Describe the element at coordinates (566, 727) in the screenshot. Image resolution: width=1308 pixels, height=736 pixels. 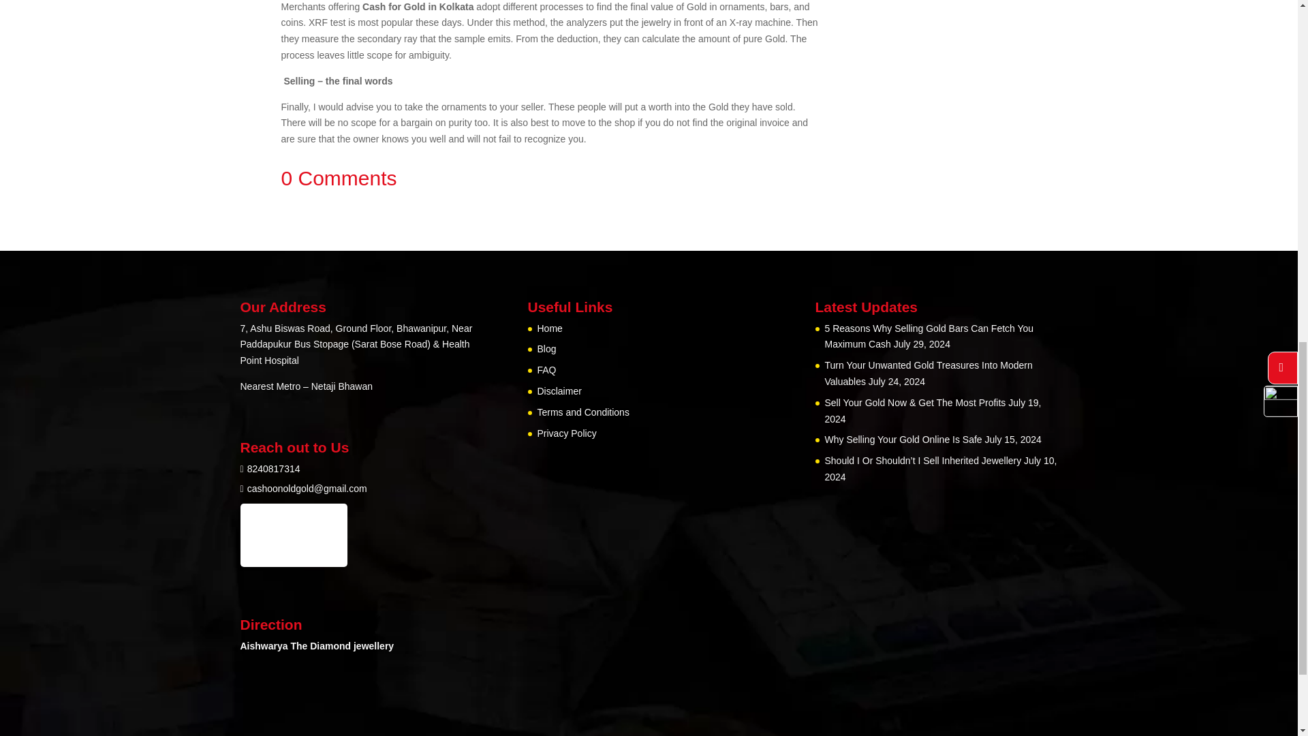
I see `Privacy Policy` at that location.